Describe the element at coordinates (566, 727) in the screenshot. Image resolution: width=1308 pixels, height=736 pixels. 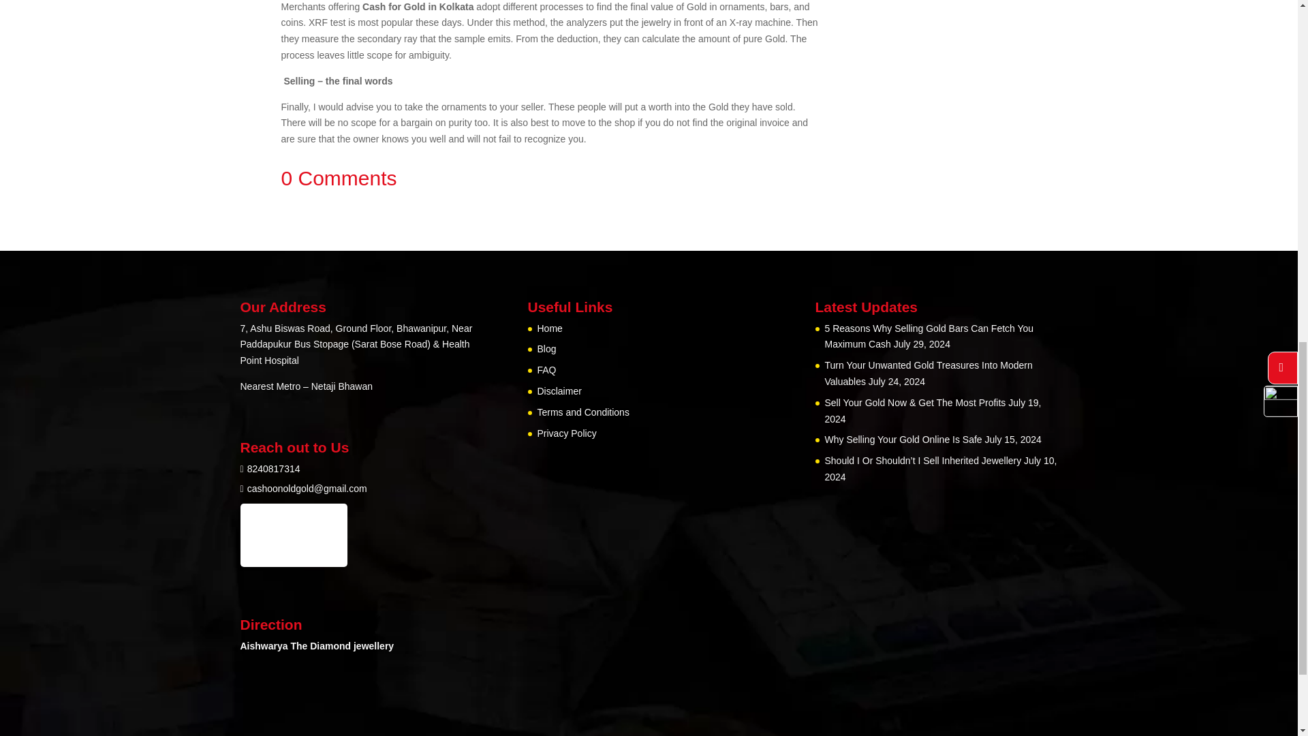
I see `Privacy Policy` at that location.